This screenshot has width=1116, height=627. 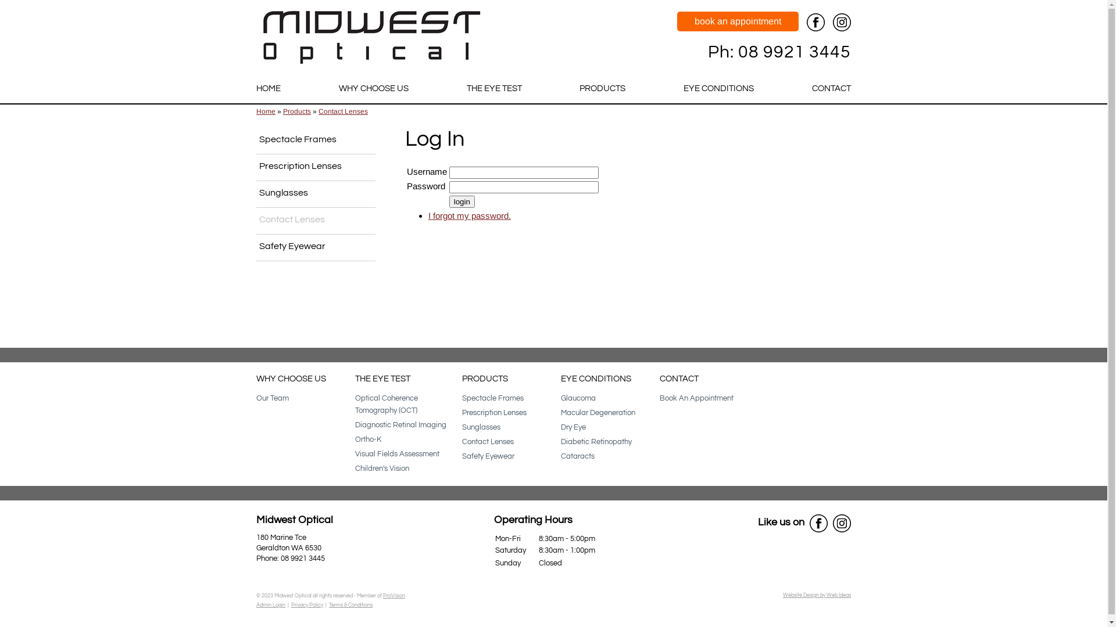 What do you see at coordinates (351, 605) in the screenshot?
I see `Terms & Conditions` at bounding box center [351, 605].